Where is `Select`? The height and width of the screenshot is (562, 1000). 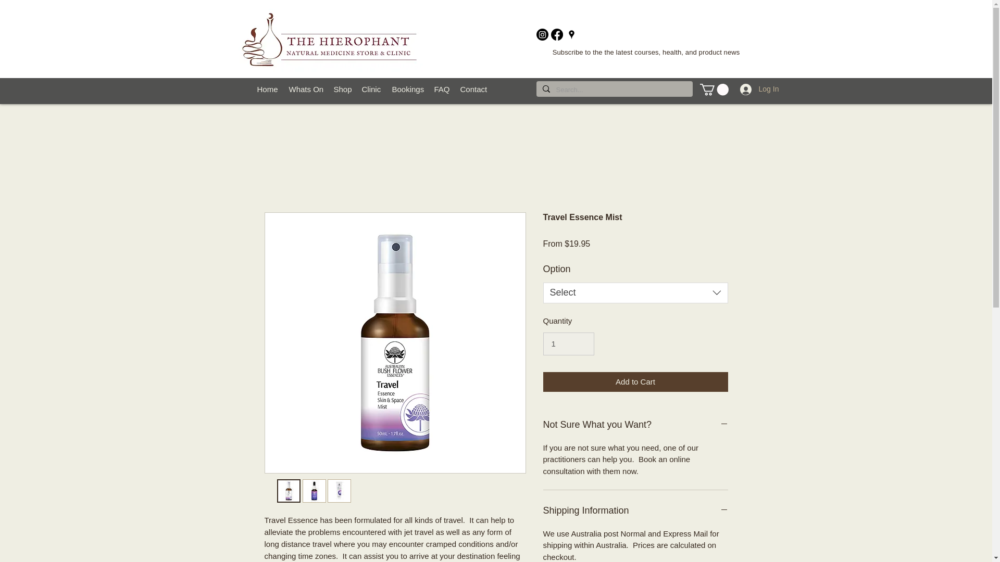
Select is located at coordinates (635, 293).